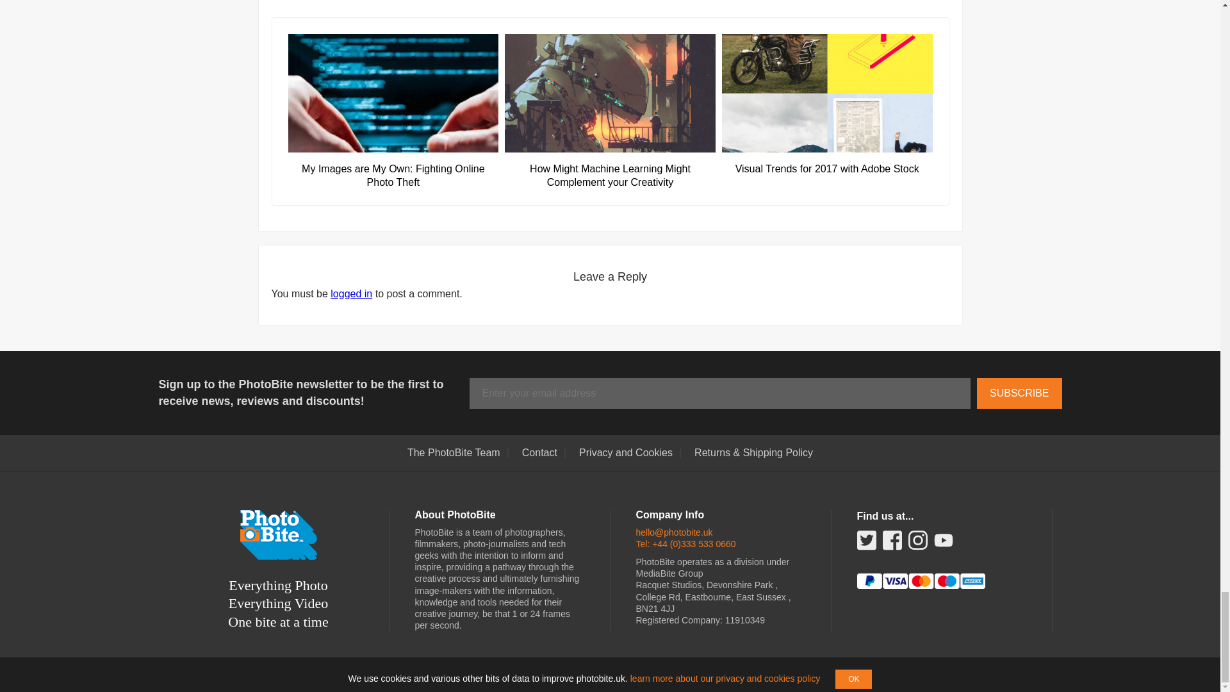 The image size is (1230, 692). I want to click on Find us on Facebook, so click(892, 545).